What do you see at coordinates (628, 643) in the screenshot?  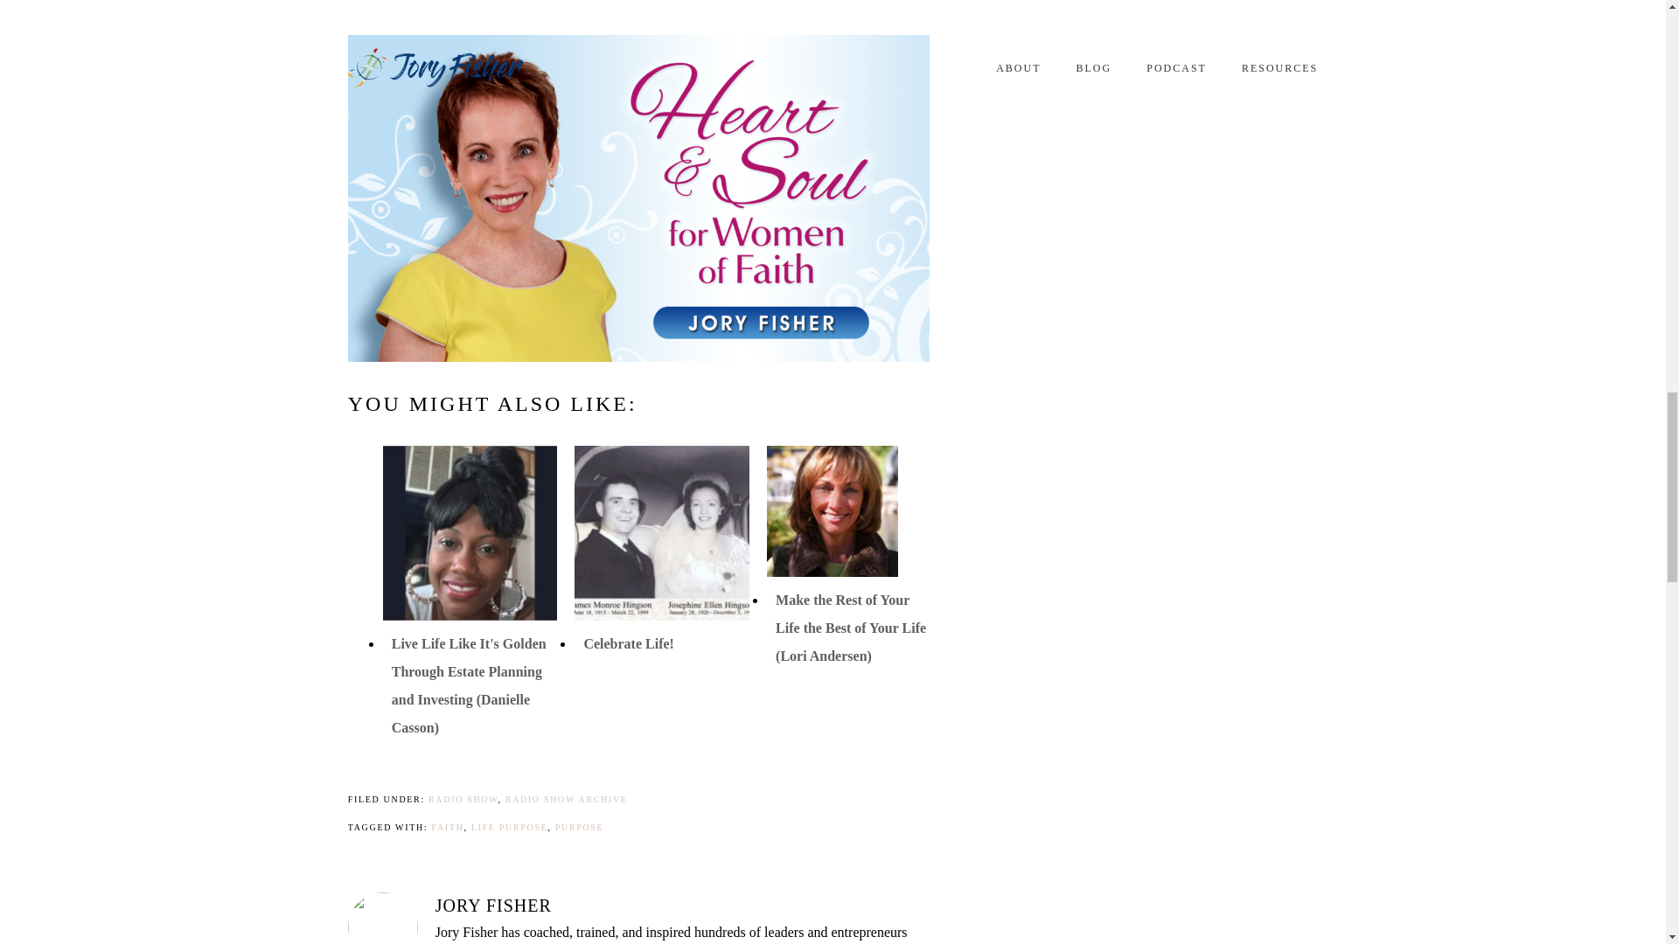 I see `Celebrate Life!` at bounding box center [628, 643].